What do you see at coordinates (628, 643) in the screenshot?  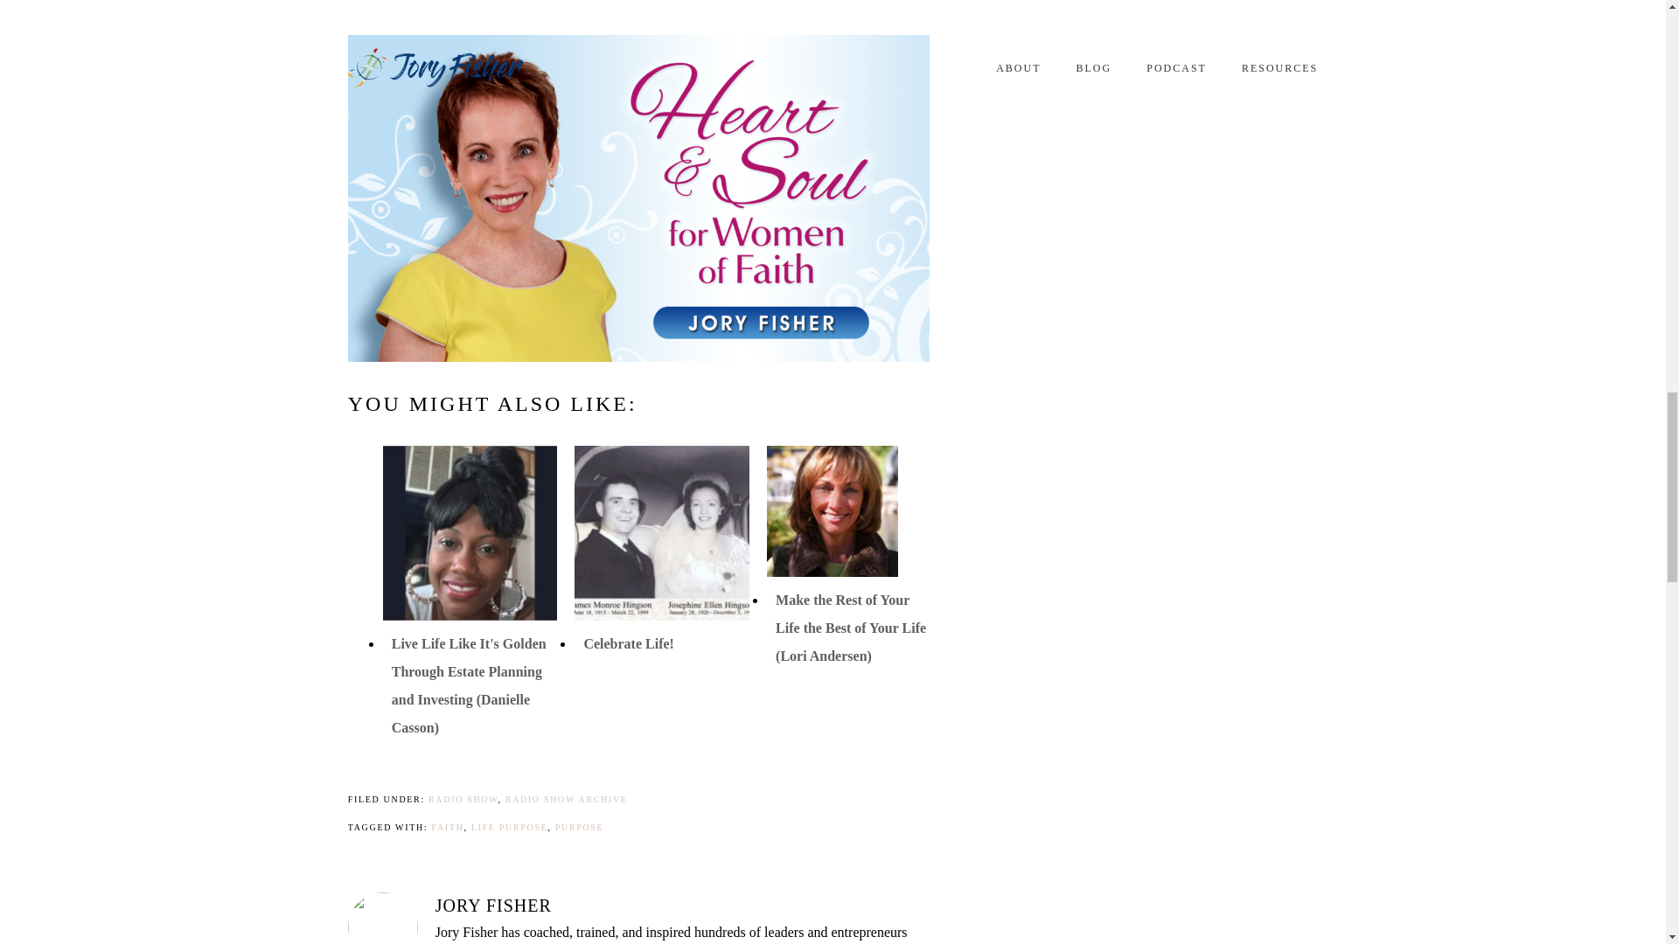 I see `Celebrate Life!` at bounding box center [628, 643].